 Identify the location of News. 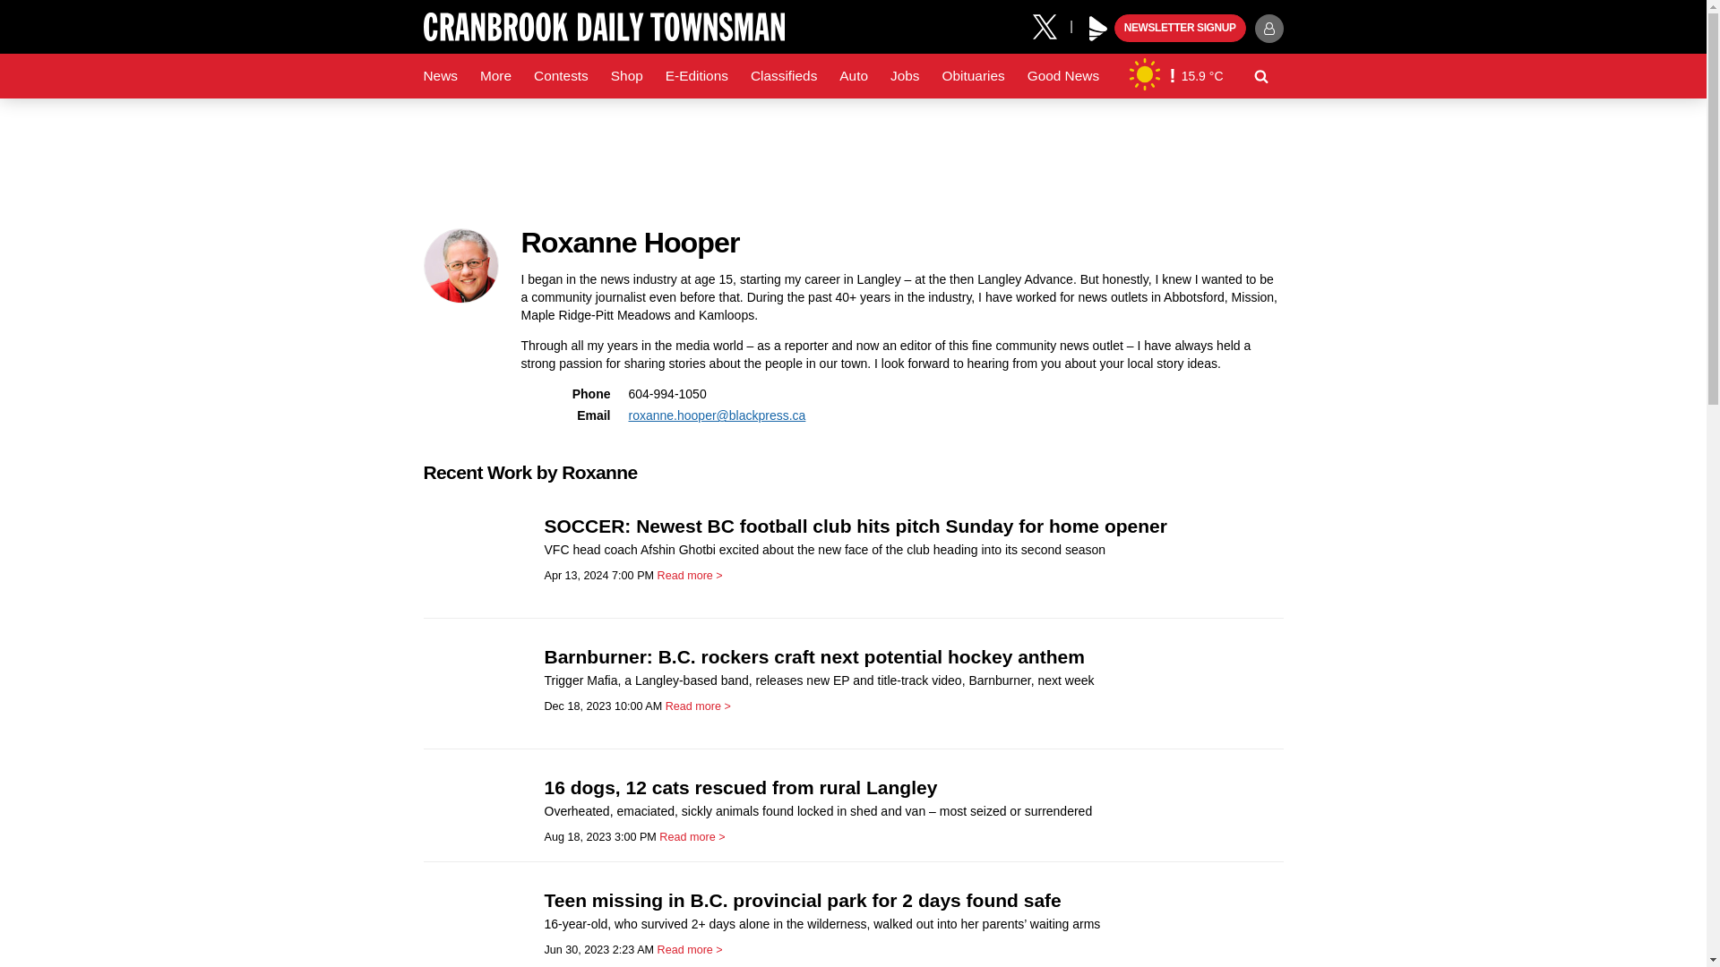
(440, 76).